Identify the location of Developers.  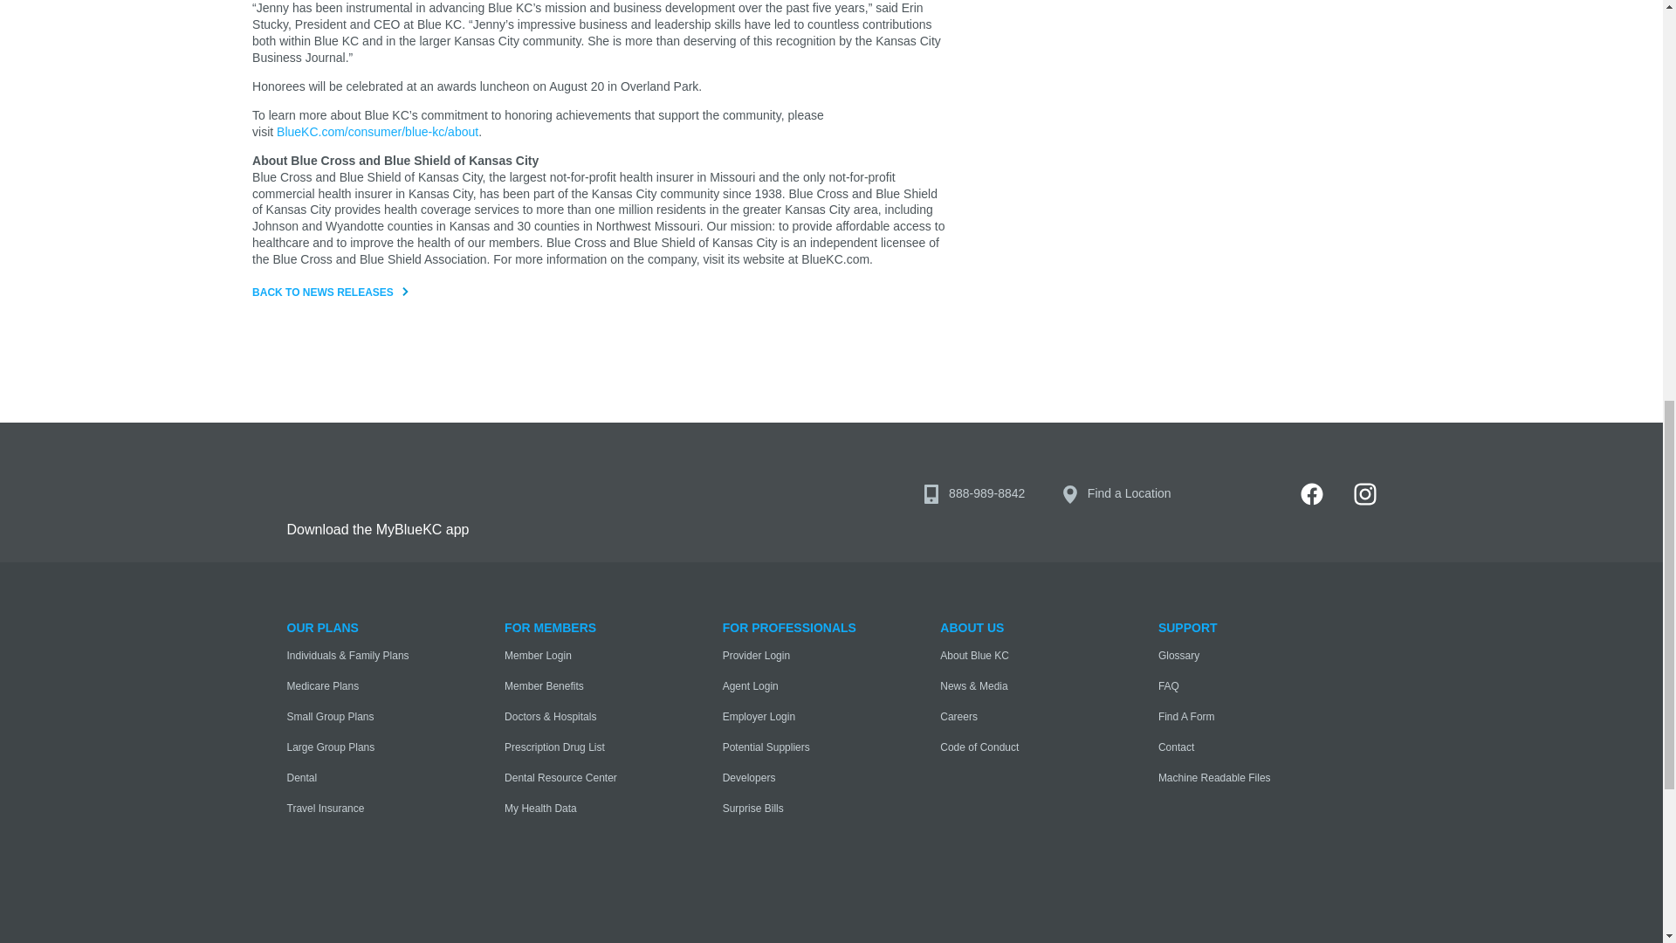
(804, 778).